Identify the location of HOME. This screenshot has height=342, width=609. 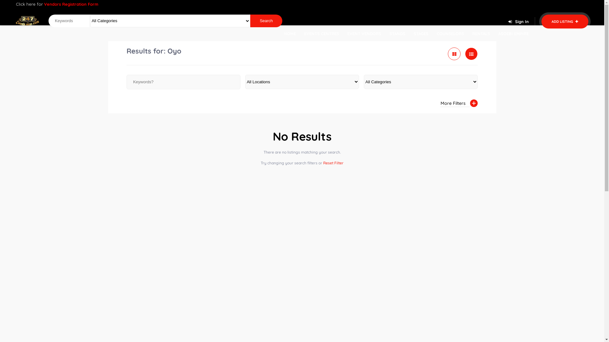
(290, 34).